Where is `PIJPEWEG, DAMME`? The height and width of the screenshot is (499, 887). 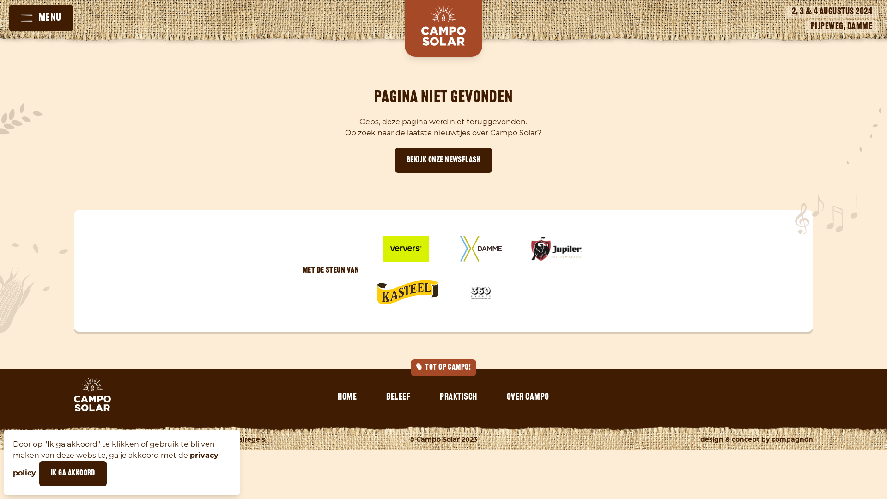
PIJPEWEG, DAMME is located at coordinates (841, 27).